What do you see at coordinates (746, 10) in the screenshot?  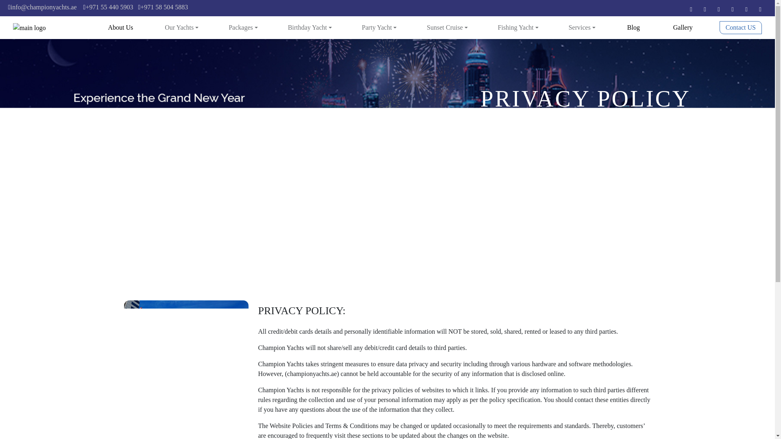 I see `Instagram` at bounding box center [746, 10].